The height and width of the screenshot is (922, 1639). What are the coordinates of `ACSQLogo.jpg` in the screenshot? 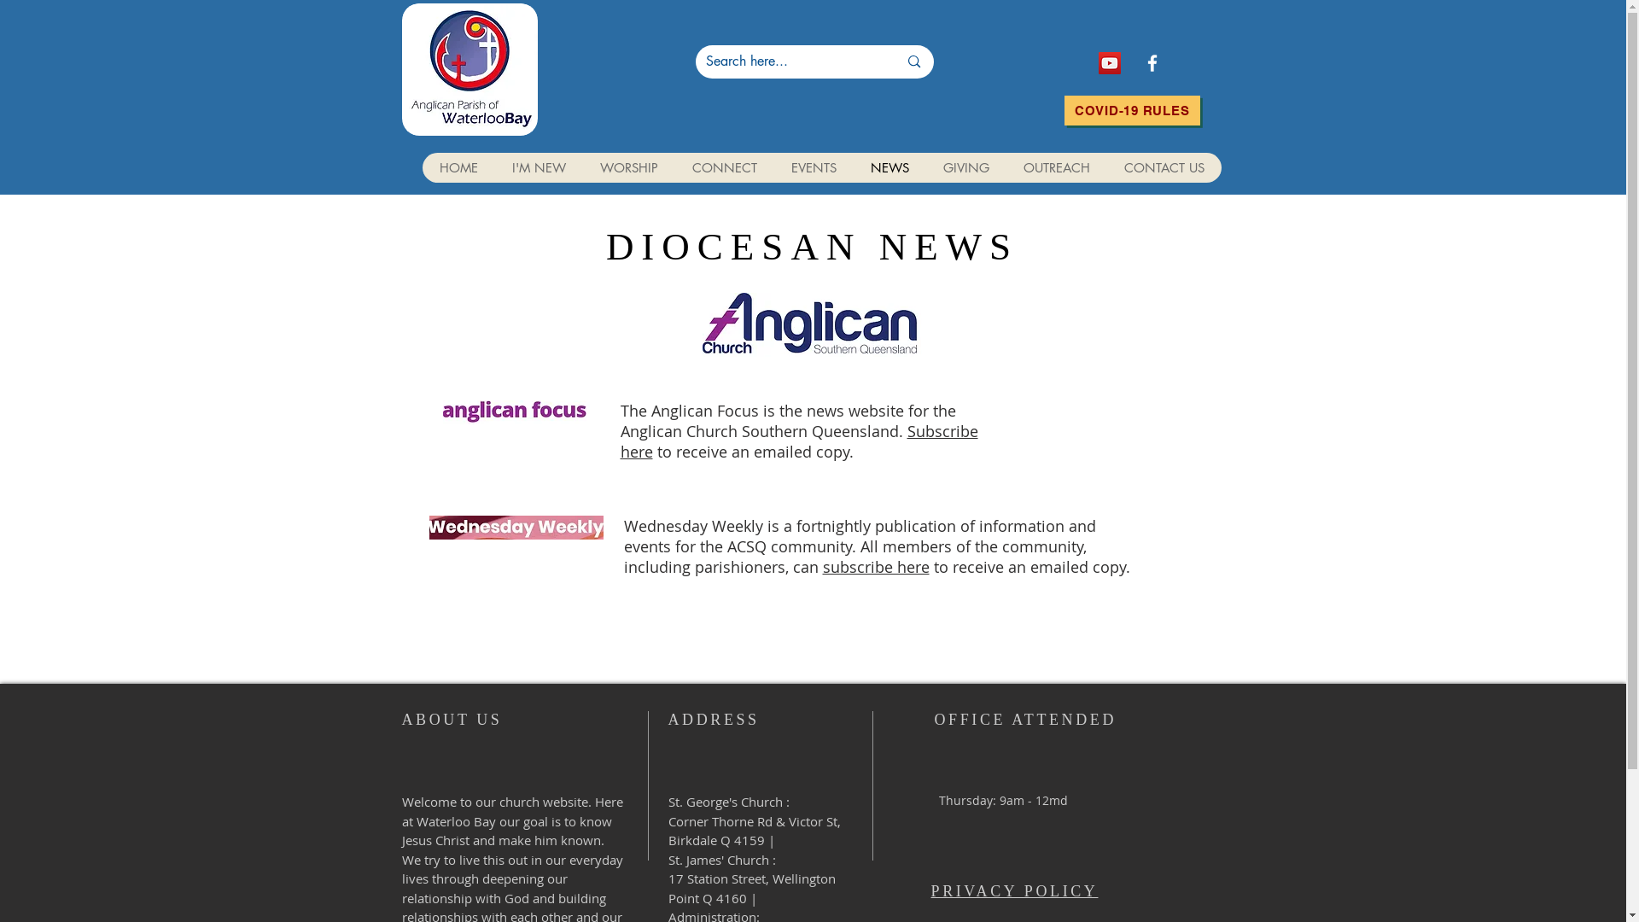 It's located at (811, 324).